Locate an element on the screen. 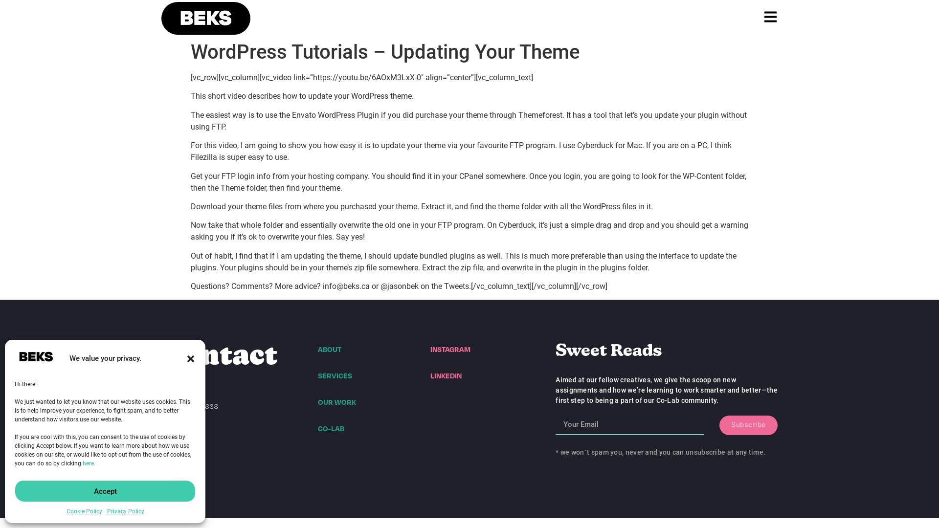 This screenshot has height=528, width=939. info@beks.ca is located at coordinates (183, 432).